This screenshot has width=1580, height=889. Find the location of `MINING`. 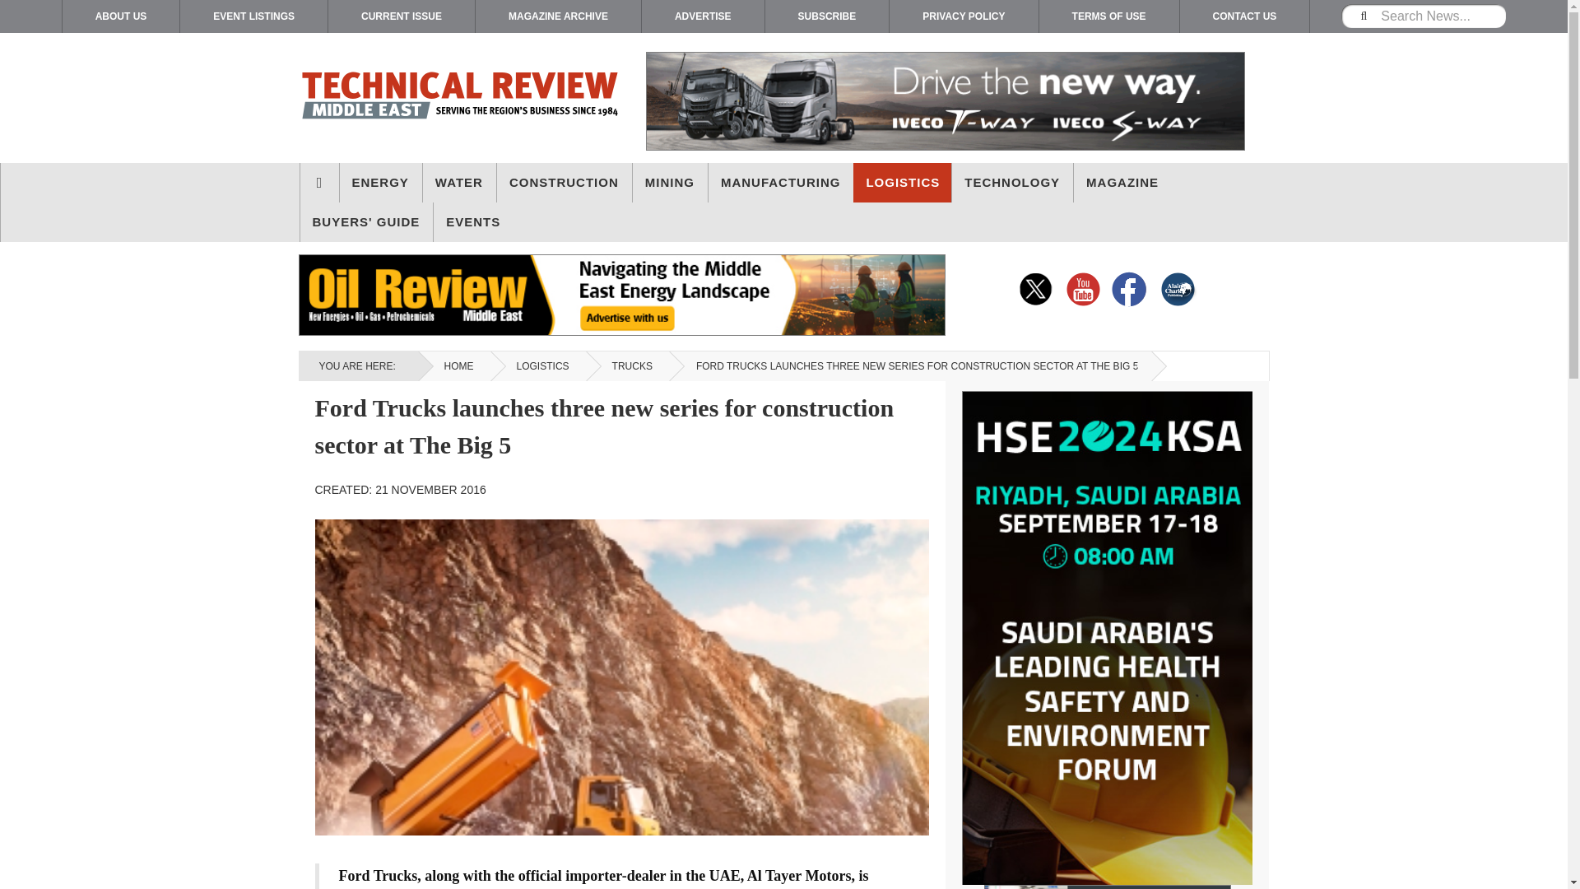

MINING is located at coordinates (670, 183).